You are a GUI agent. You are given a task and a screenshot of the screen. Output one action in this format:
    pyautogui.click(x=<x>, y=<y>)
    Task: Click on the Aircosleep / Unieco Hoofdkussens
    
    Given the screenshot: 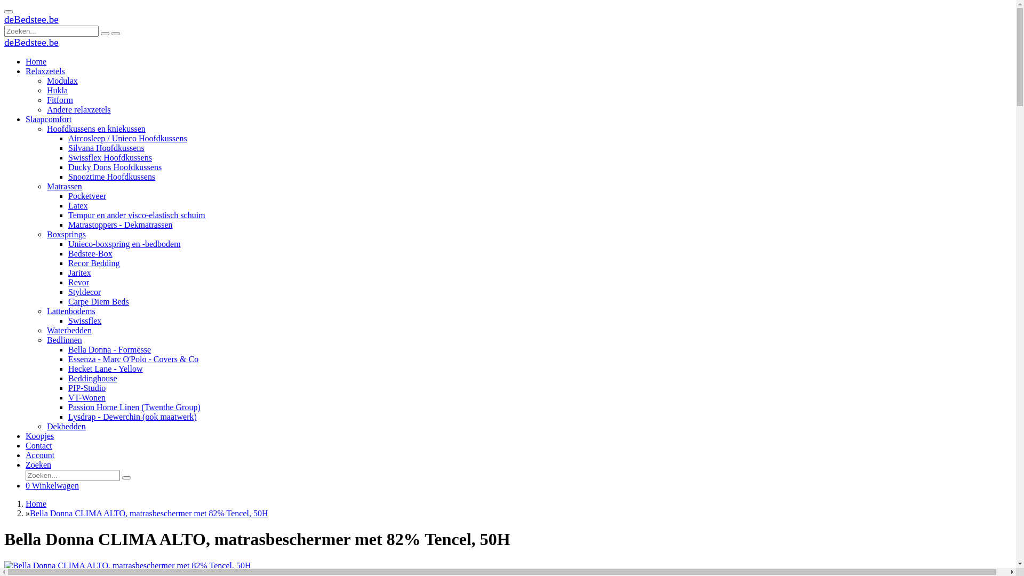 What is the action you would take?
    pyautogui.click(x=128, y=139)
    